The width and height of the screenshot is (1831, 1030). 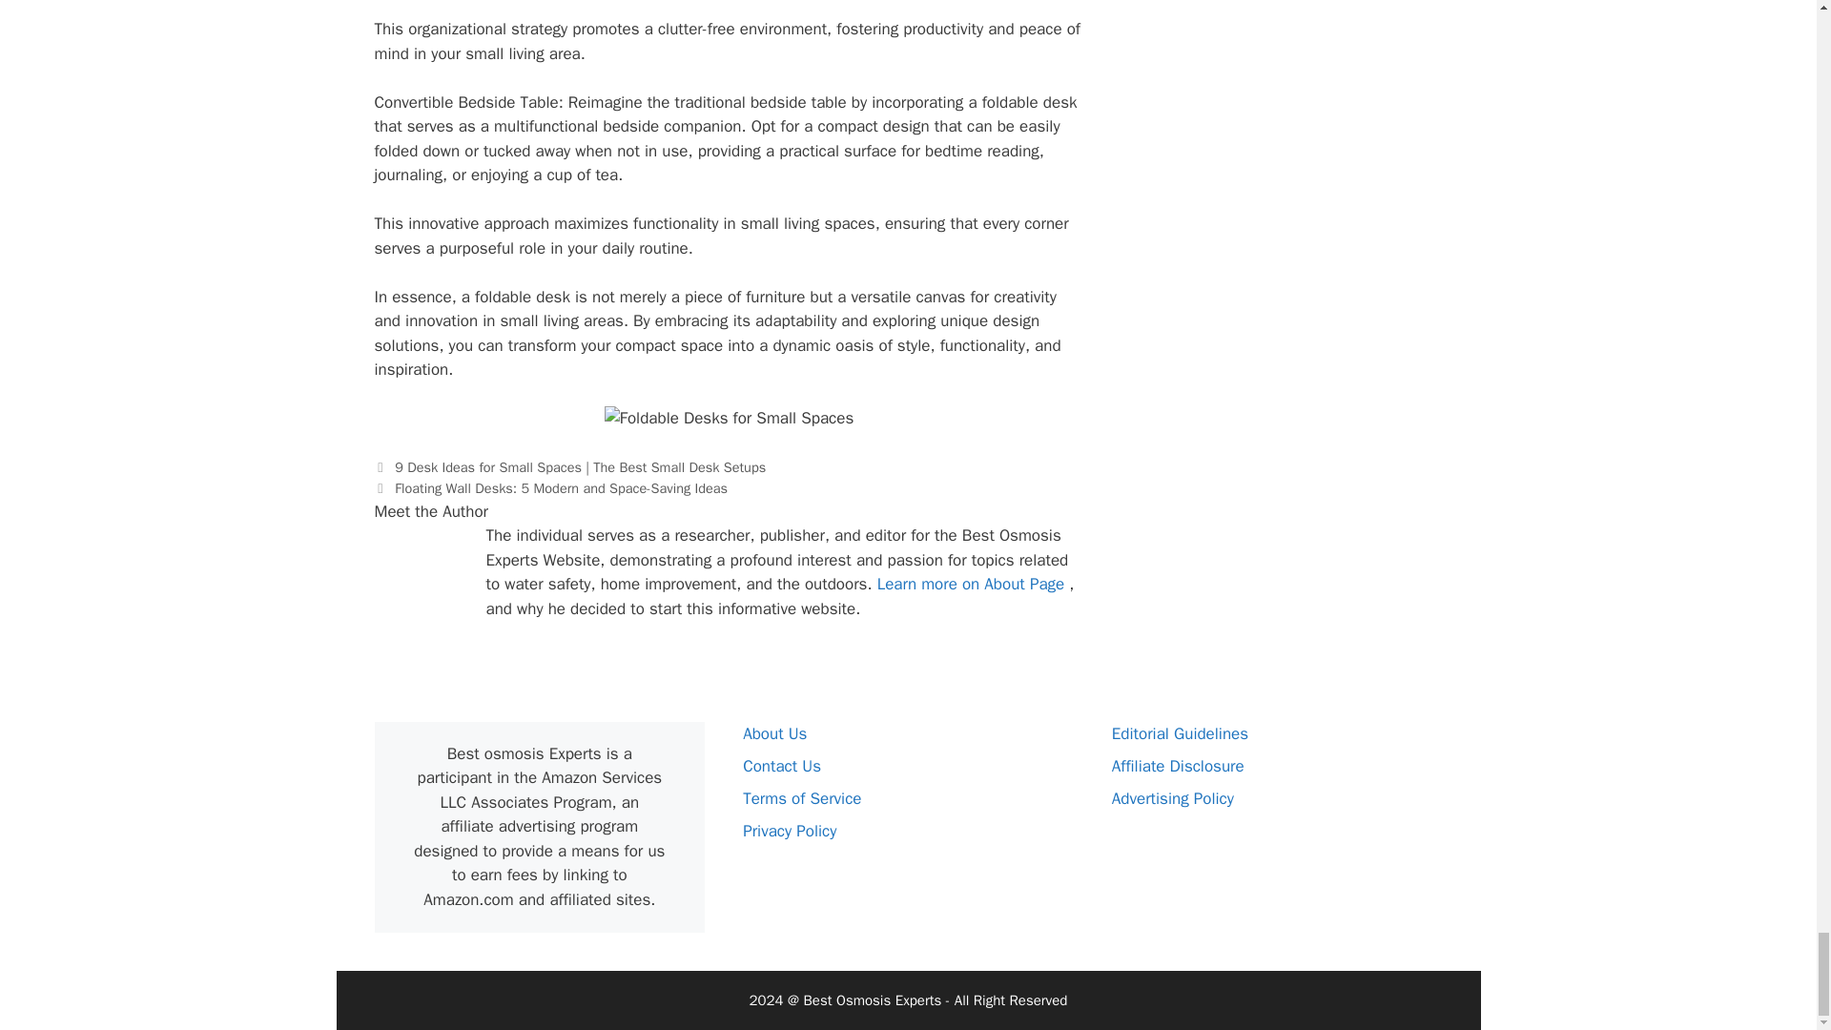 I want to click on About Us, so click(x=774, y=733).